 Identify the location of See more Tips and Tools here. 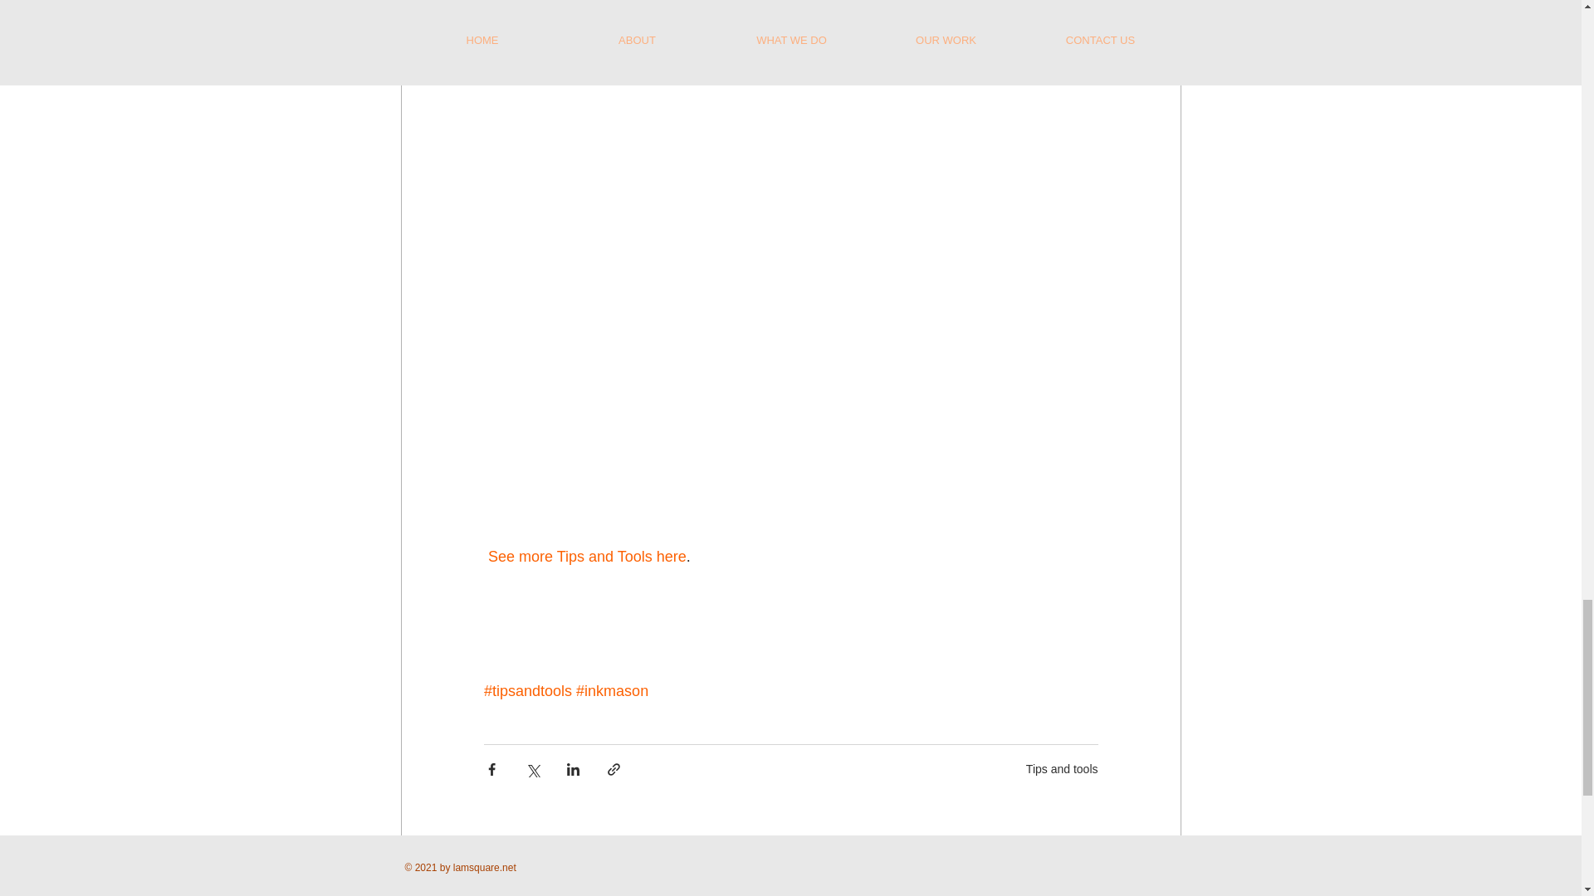
(587, 556).